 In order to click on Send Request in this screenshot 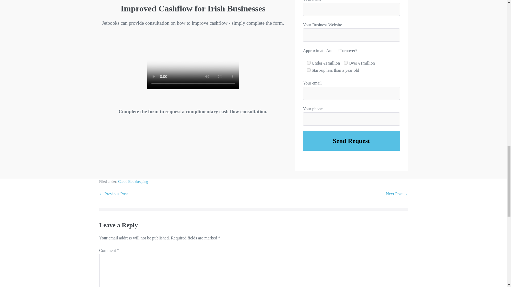, I will do `click(351, 141)`.